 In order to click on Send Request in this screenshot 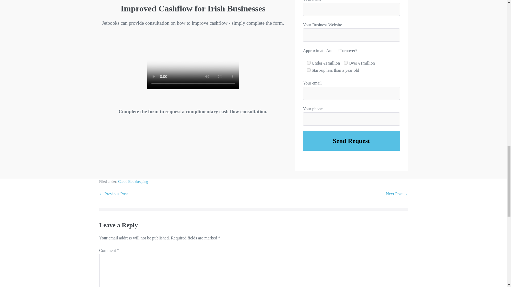, I will do `click(351, 141)`.